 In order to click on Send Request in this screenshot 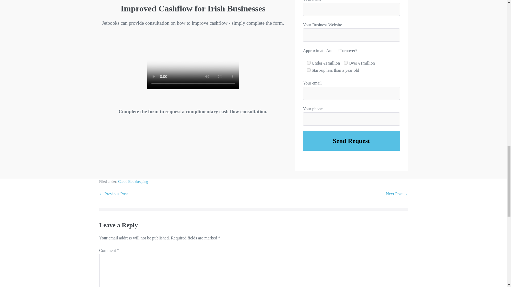, I will do `click(351, 141)`.